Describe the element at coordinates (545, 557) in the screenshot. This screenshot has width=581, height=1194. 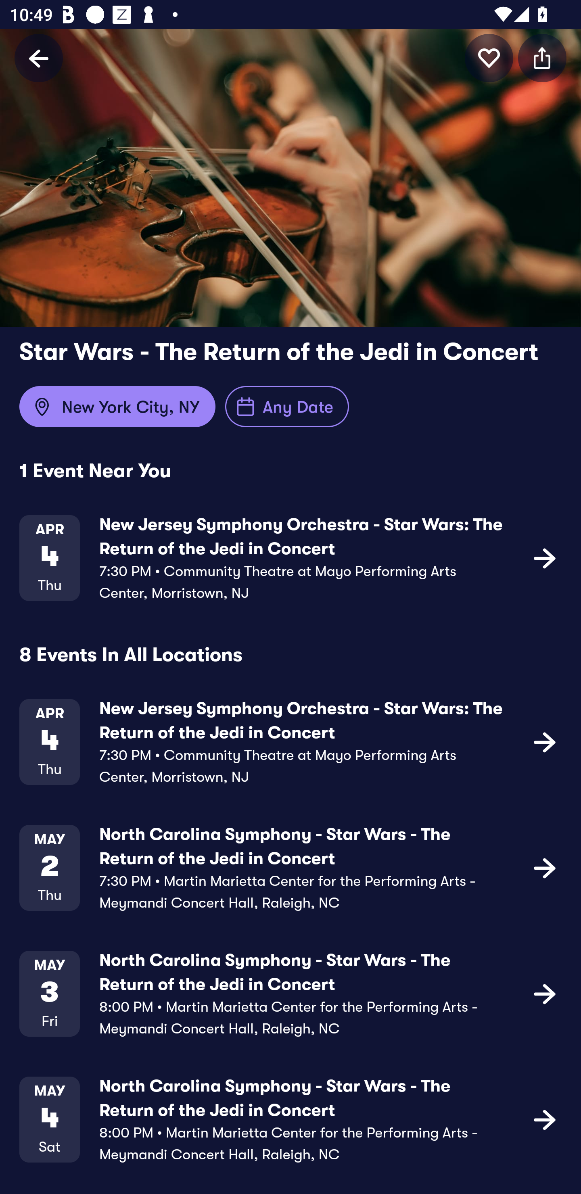
I see `icon button` at that location.